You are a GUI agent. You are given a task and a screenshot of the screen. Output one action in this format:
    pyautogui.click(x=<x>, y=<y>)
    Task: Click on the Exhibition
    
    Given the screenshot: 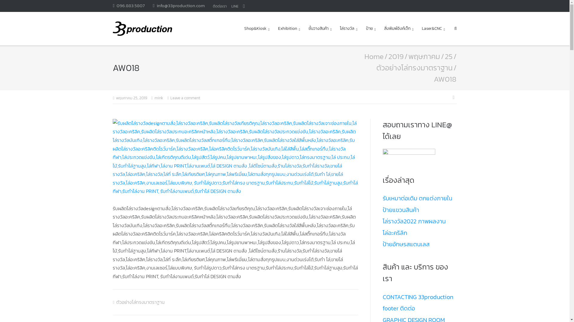 What is the action you would take?
    pyautogui.click(x=289, y=29)
    